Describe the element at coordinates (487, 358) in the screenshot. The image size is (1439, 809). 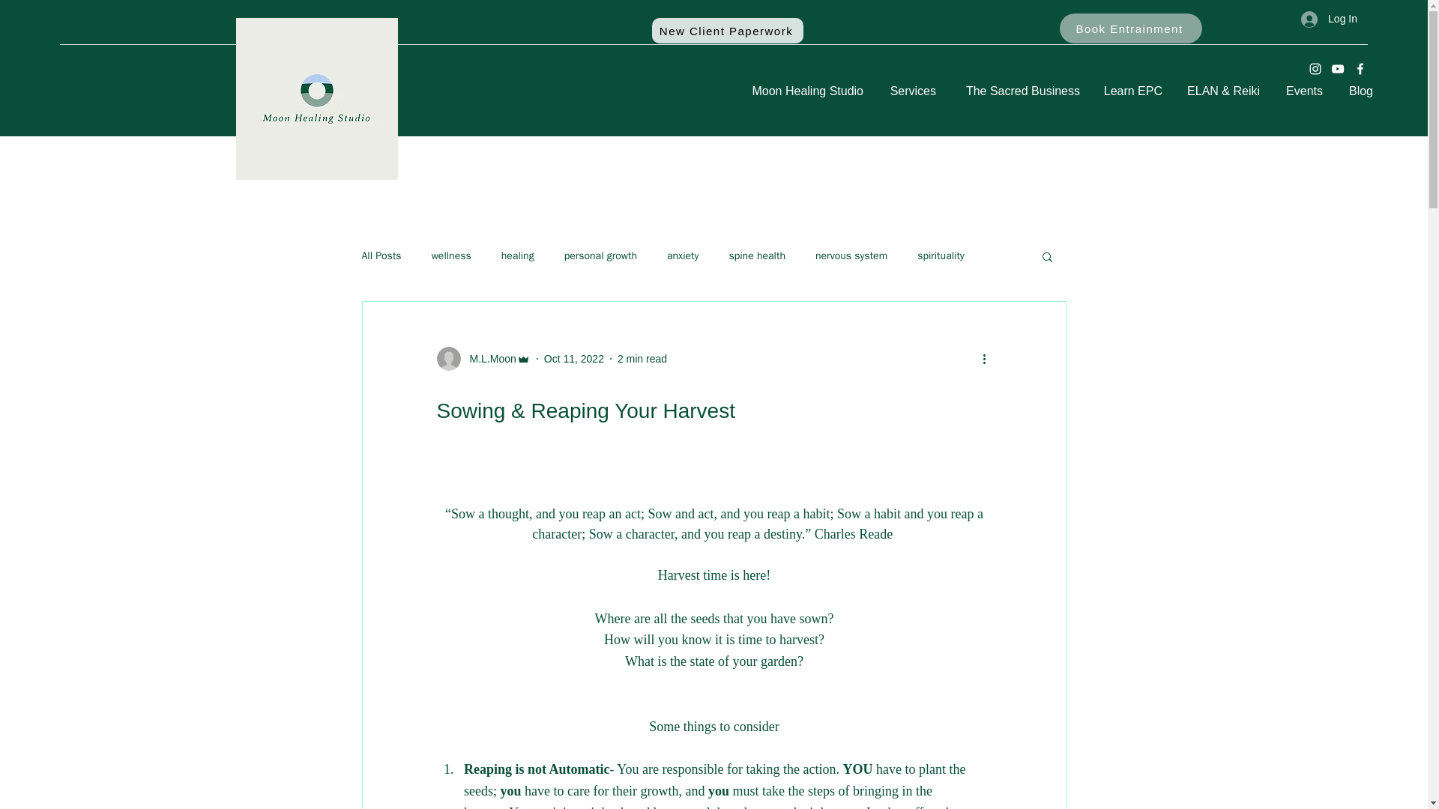
I see `M.L.Moon` at that location.